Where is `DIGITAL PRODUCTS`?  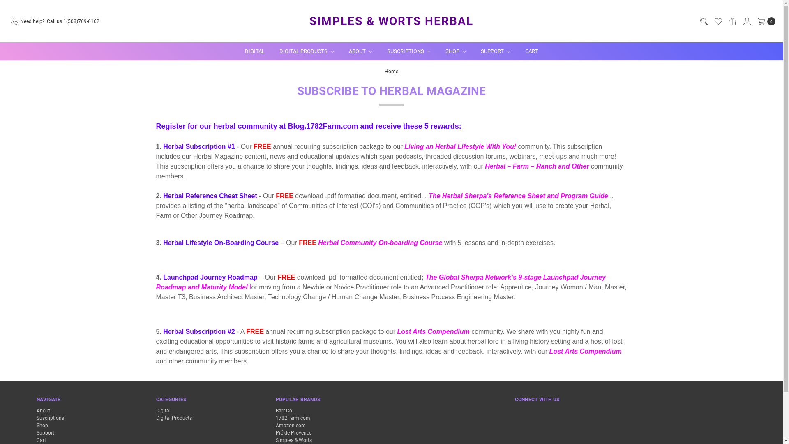 DIGITAL PRODUCTS is located at coordinates (307, 51).